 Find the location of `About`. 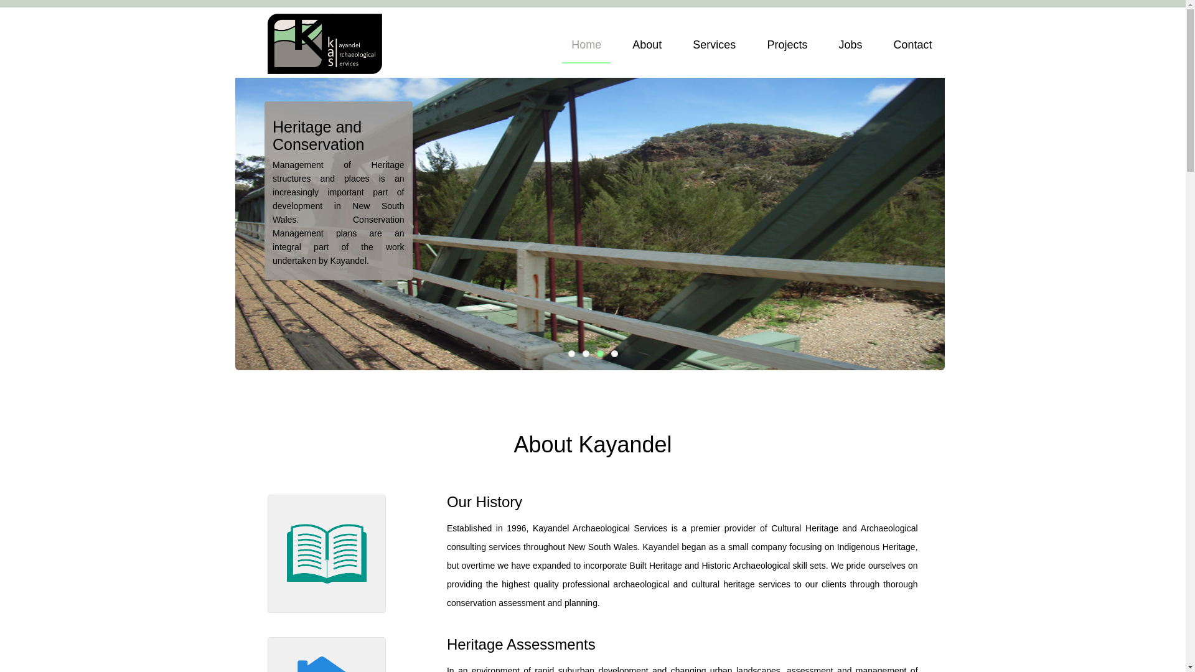

About is located at coordinates (647, 48).